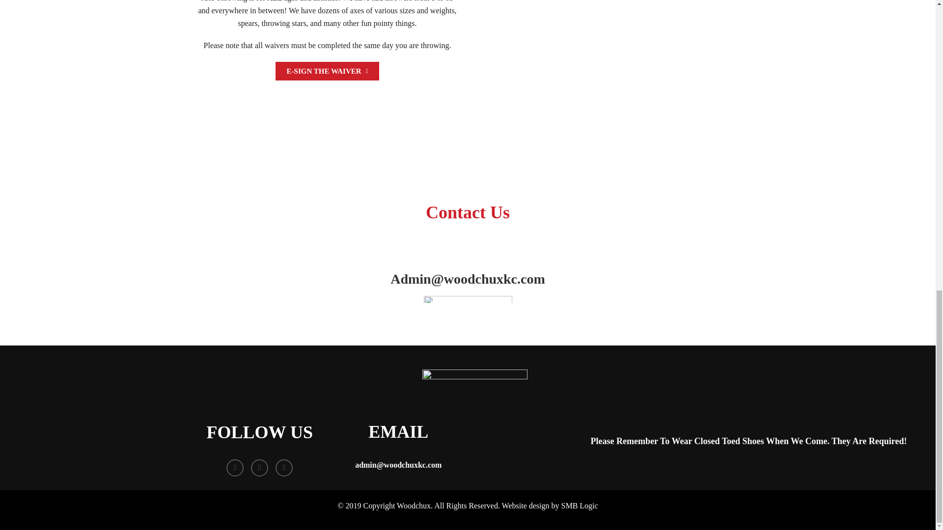 The width and height of the screenshot is (943, 530). I want to click on Twitter, so click(259, 468).